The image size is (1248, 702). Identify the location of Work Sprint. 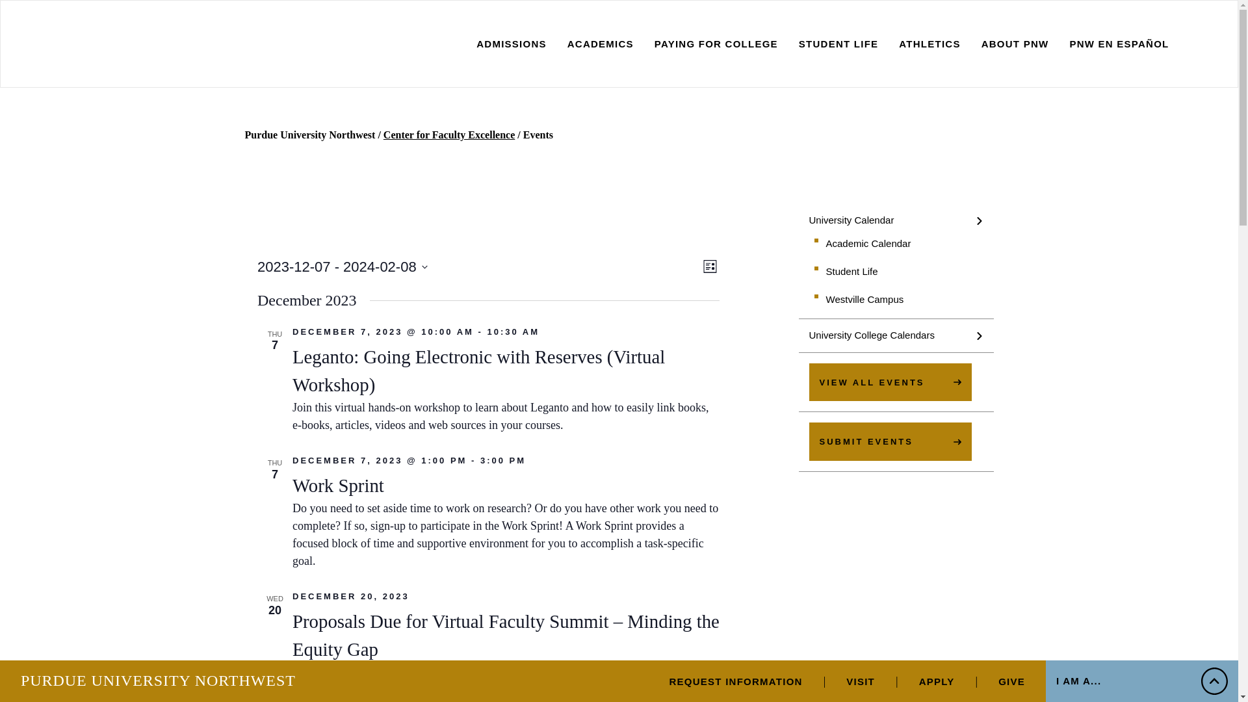
(338, 486).